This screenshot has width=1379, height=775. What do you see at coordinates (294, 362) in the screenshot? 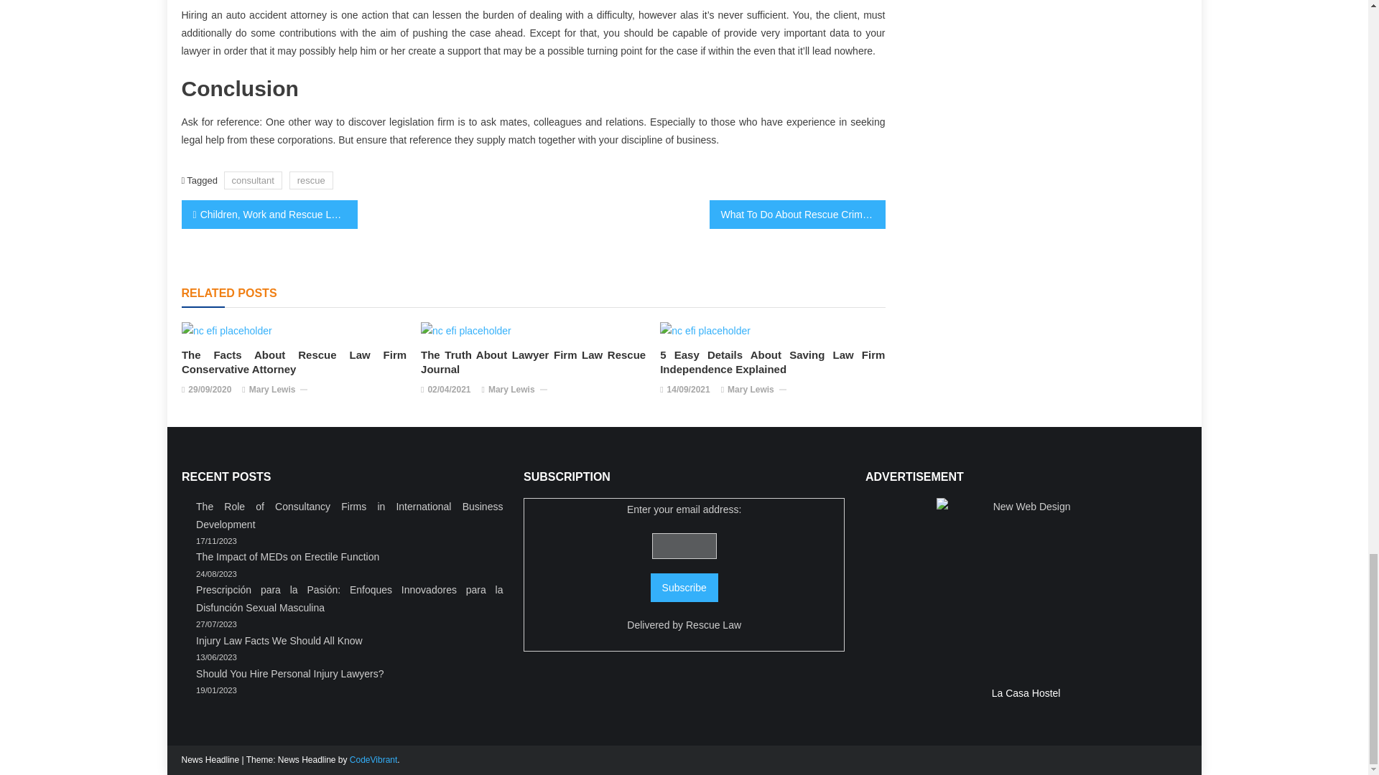
I see `The Facts About Rescue Law Firm Conservative Attorney` at bounding box center [294, 362].